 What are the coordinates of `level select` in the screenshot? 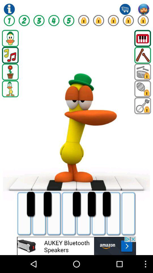 It's located at (69, 20).